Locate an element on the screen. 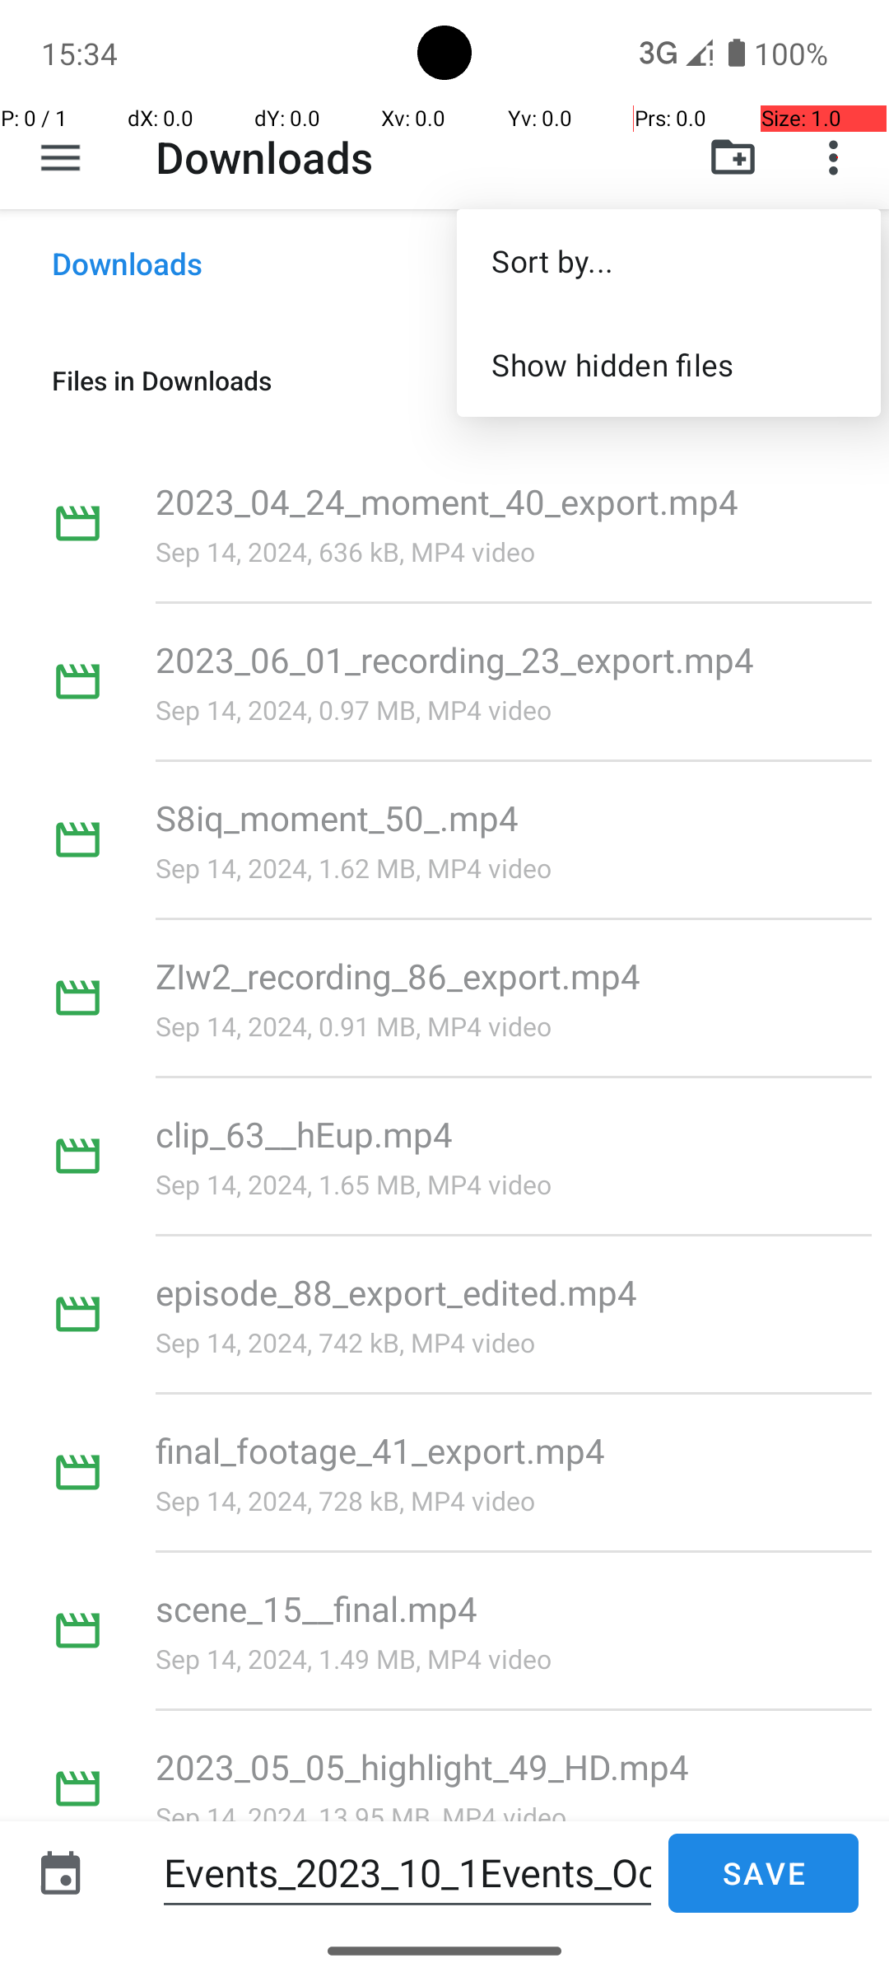 The image size is (889, 1977). Show hidden files is located at coordinates (668, 364).